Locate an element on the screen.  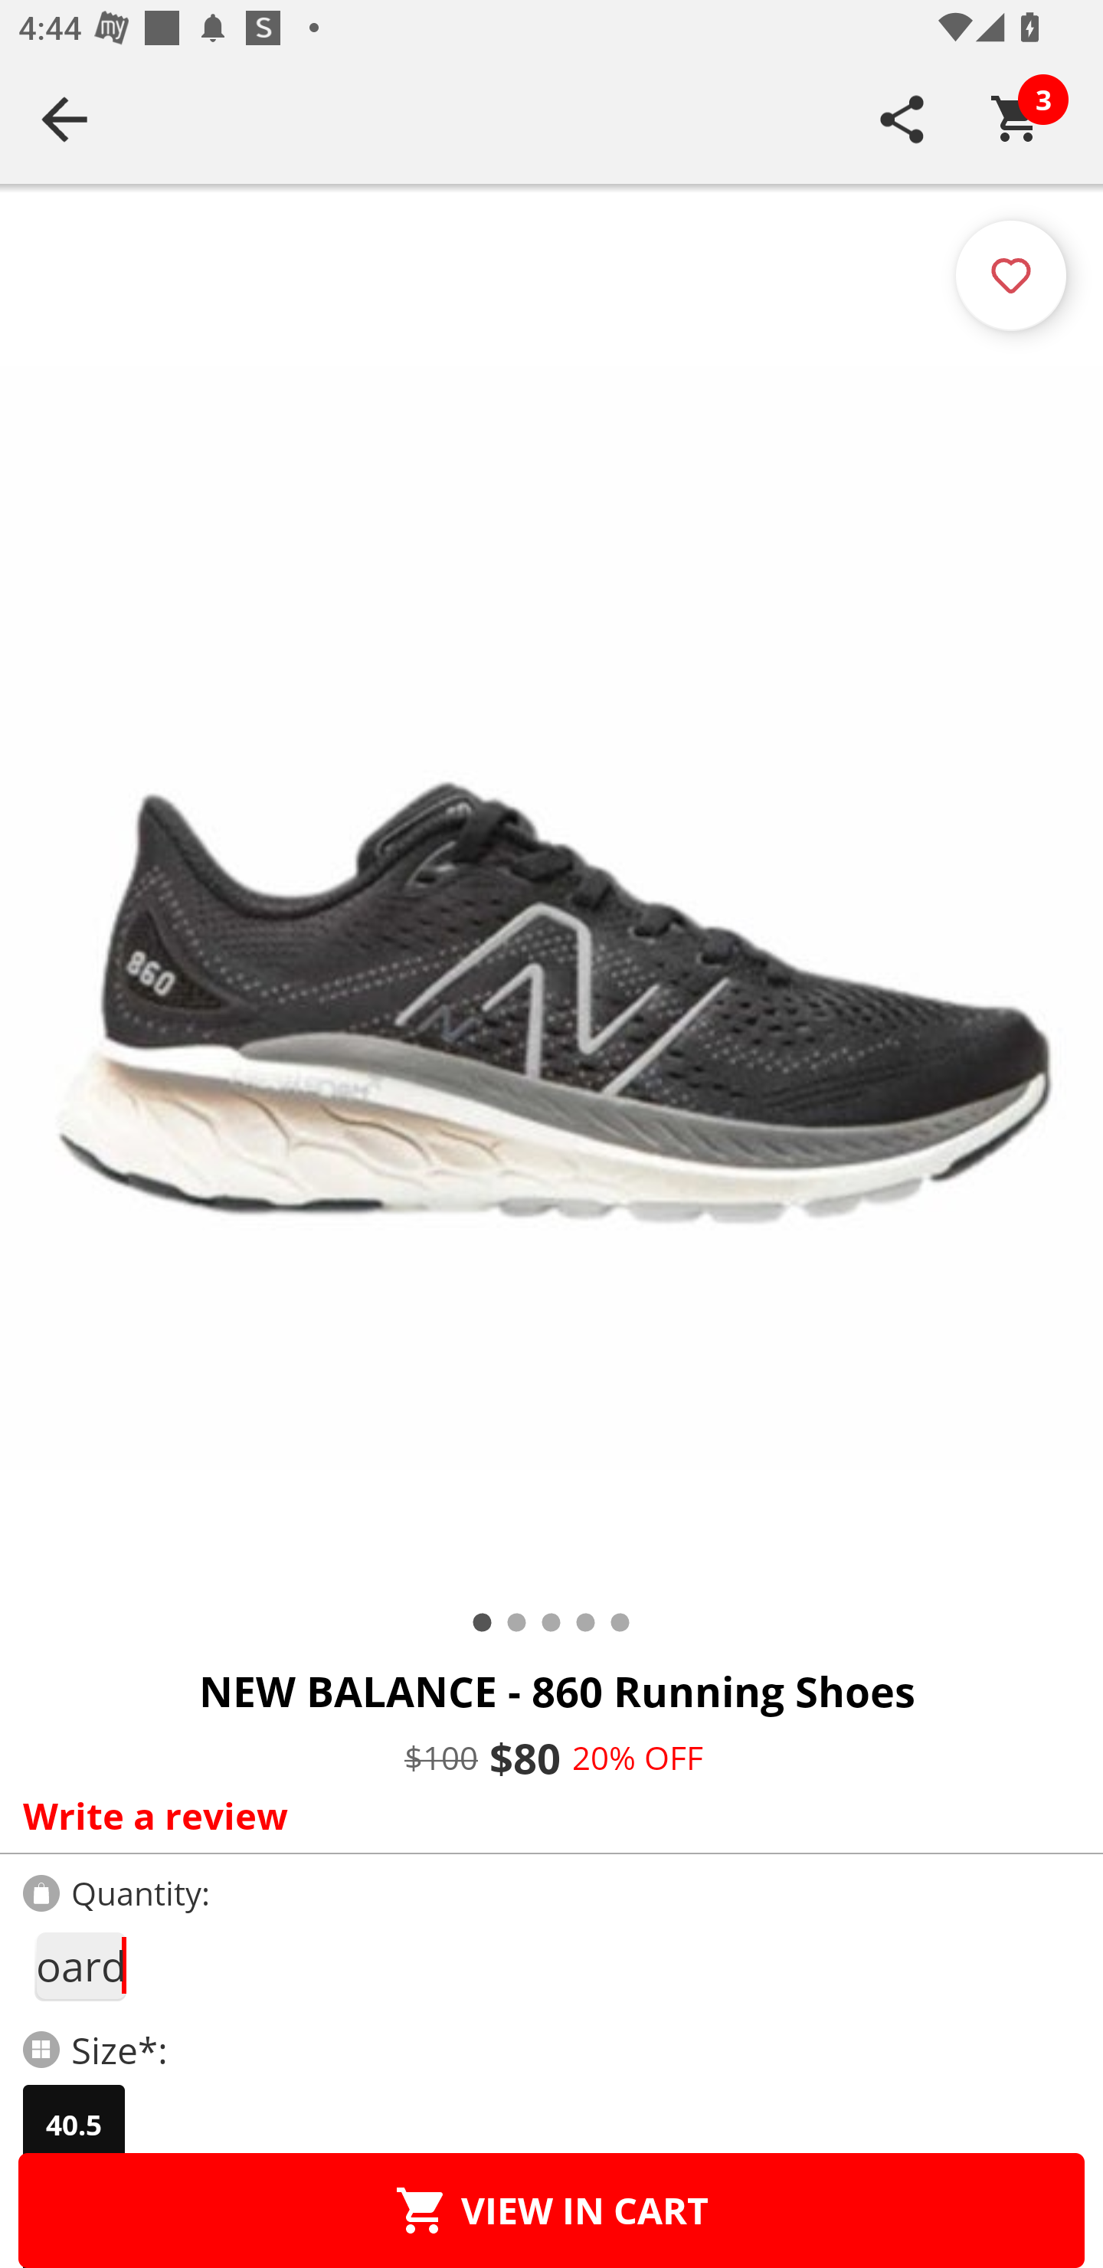
VIEW IN CART is located at coordinates (551, 2210).